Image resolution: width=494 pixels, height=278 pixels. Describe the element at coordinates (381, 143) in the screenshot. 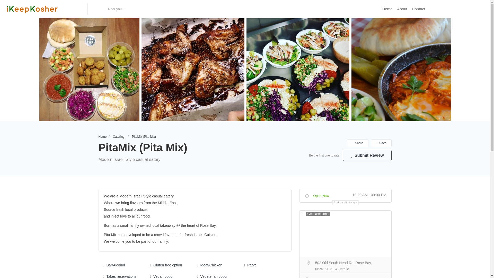

I see `Save` at that location.